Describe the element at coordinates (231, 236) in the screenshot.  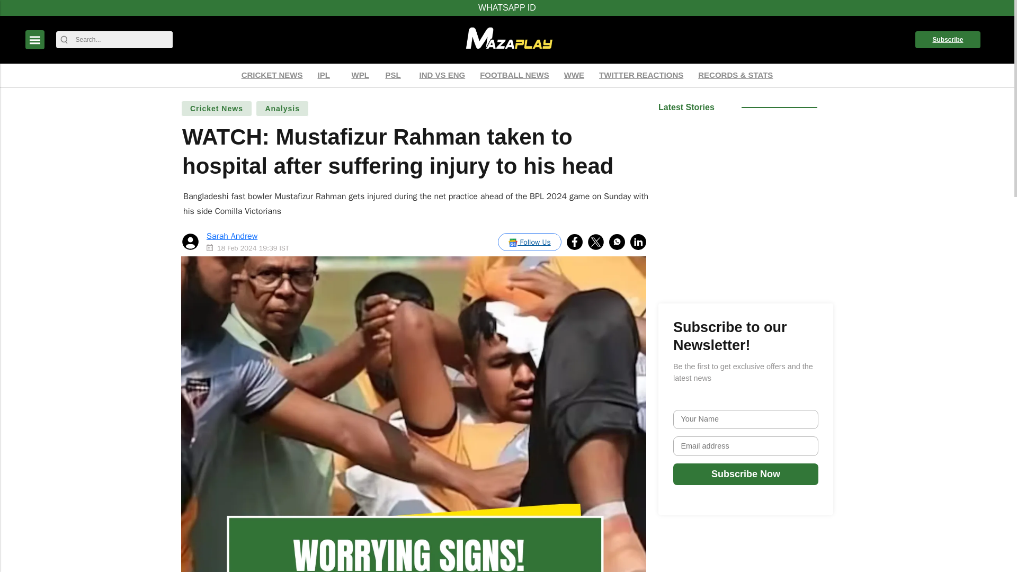
I see `Sarah Andrew` at that location.